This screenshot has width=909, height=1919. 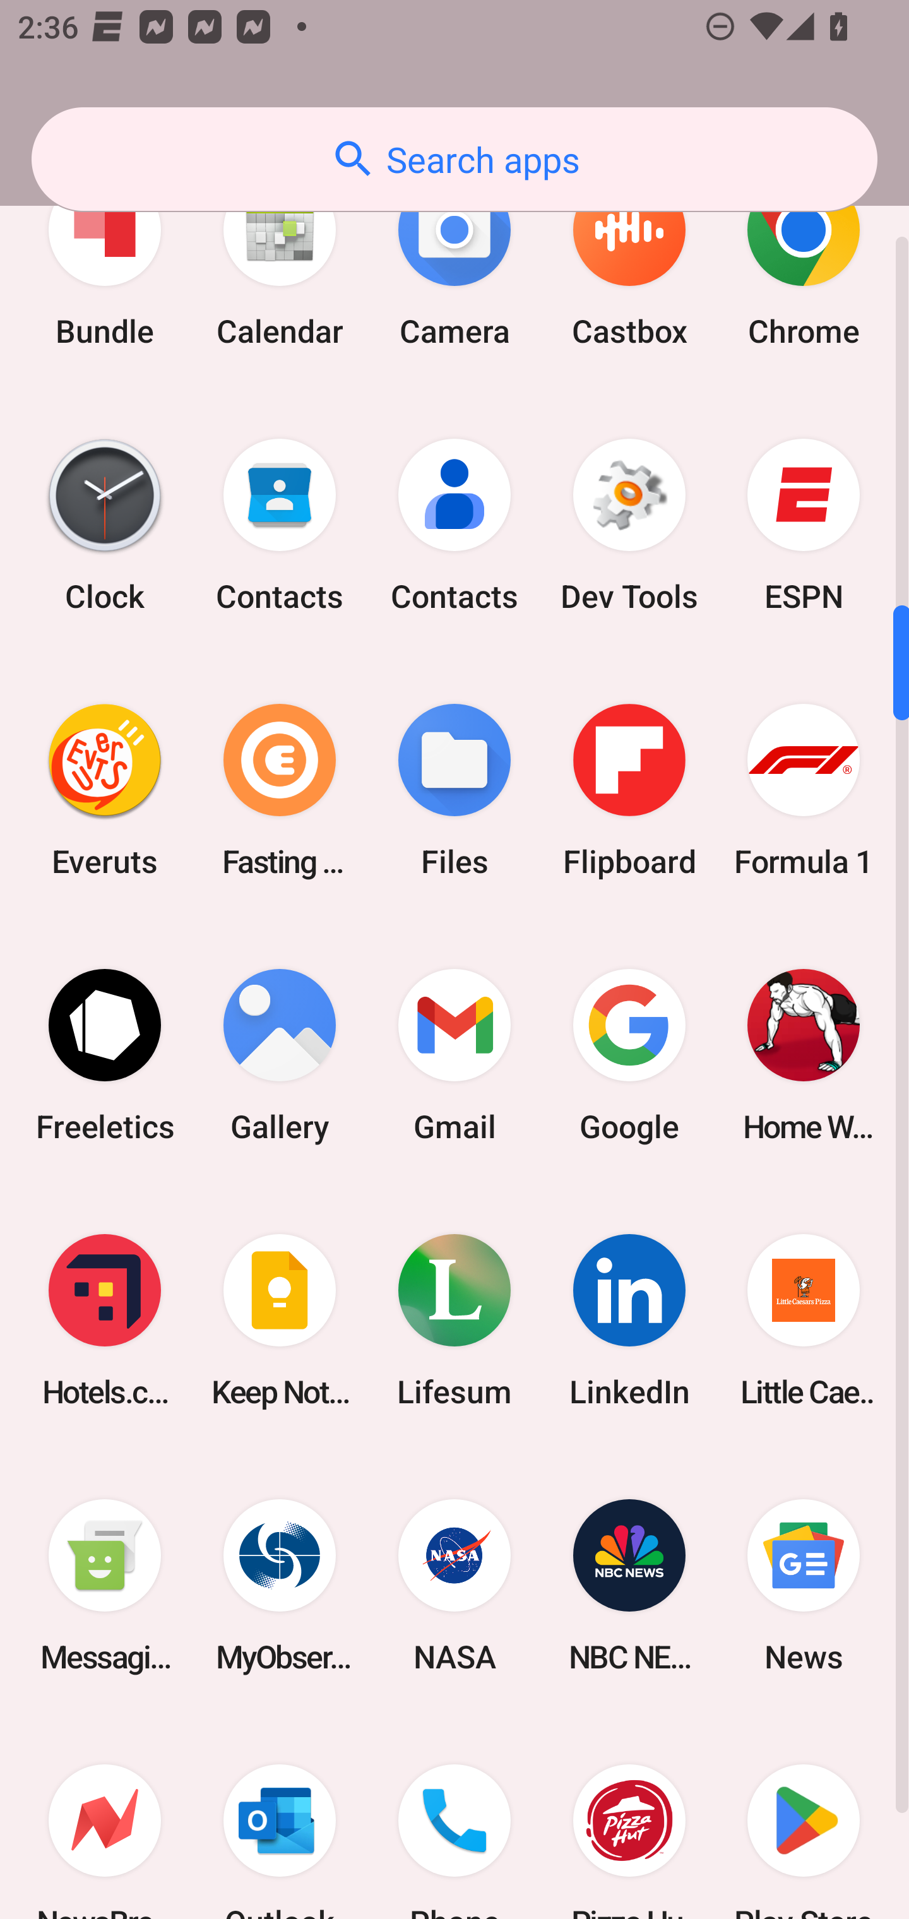 What do you see at coordinates (629, 260) in the screenshot?
I see `Castbox` at bounding box center [629, 260].